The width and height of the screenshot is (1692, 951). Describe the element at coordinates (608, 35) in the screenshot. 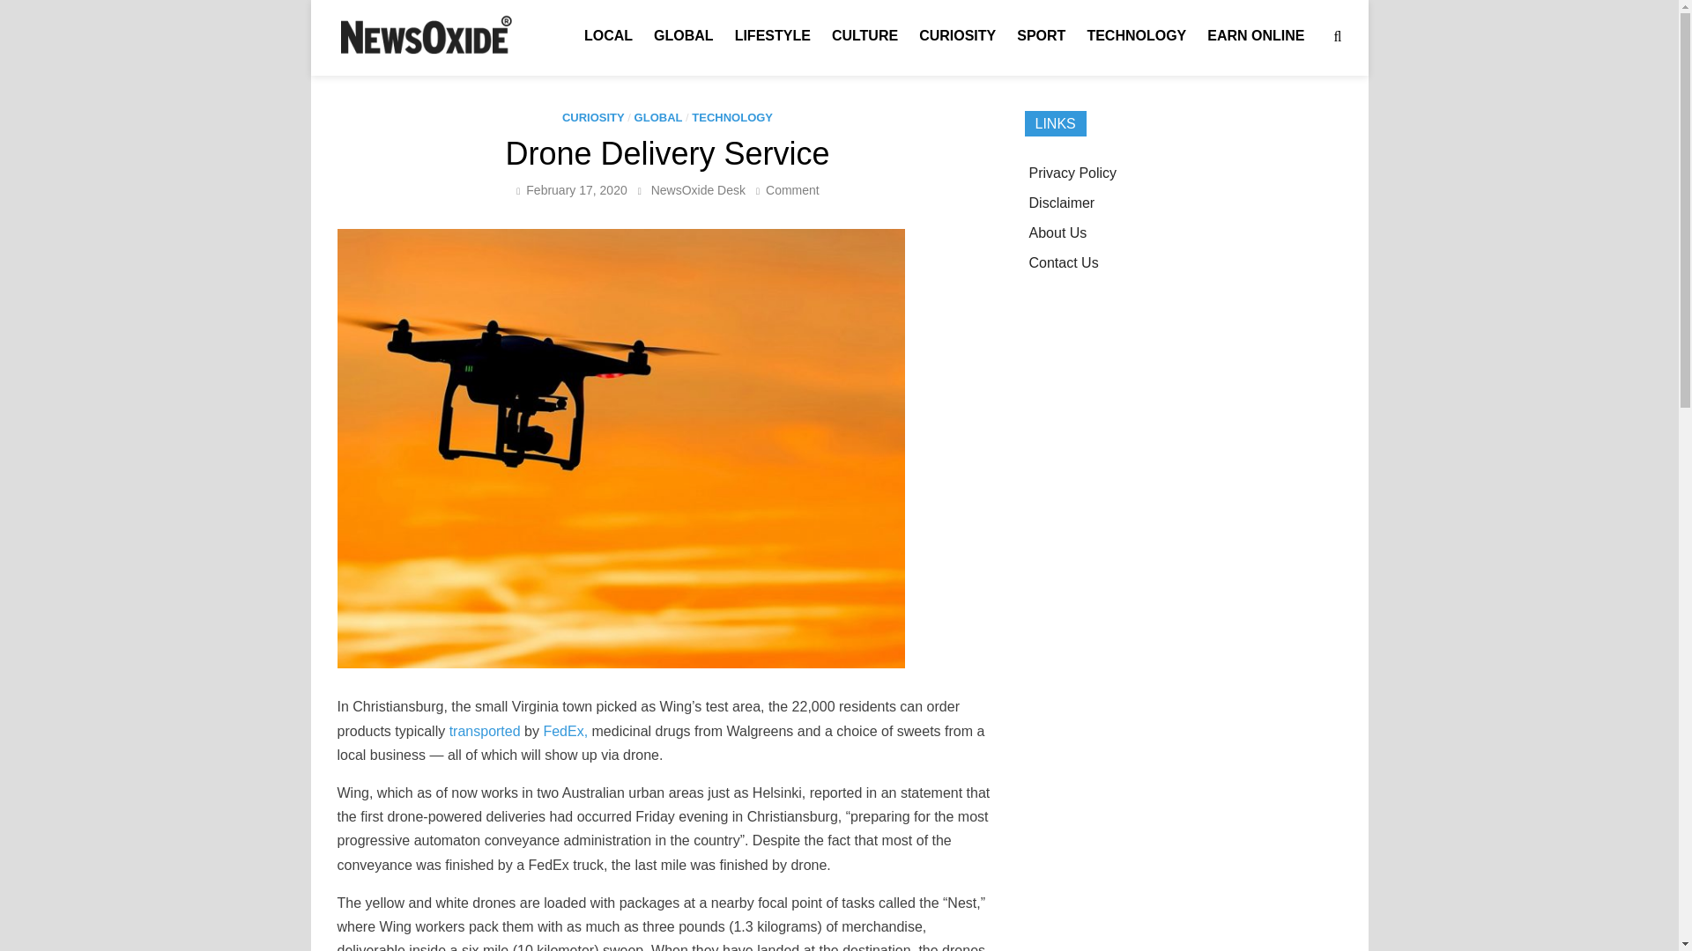

I see `NewsOxide Desk` at that location.